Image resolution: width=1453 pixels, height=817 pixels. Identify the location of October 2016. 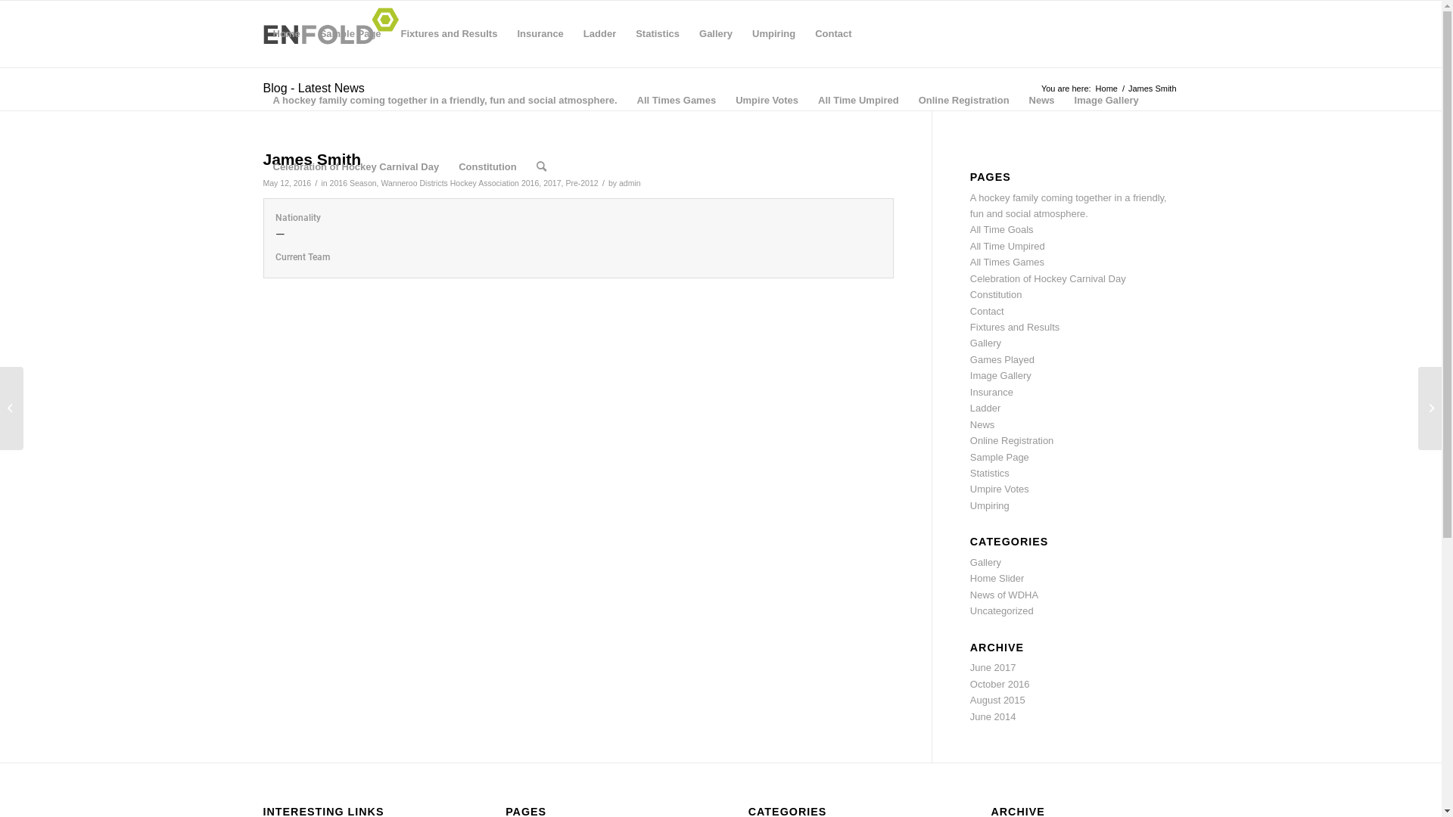
(1000, 684).